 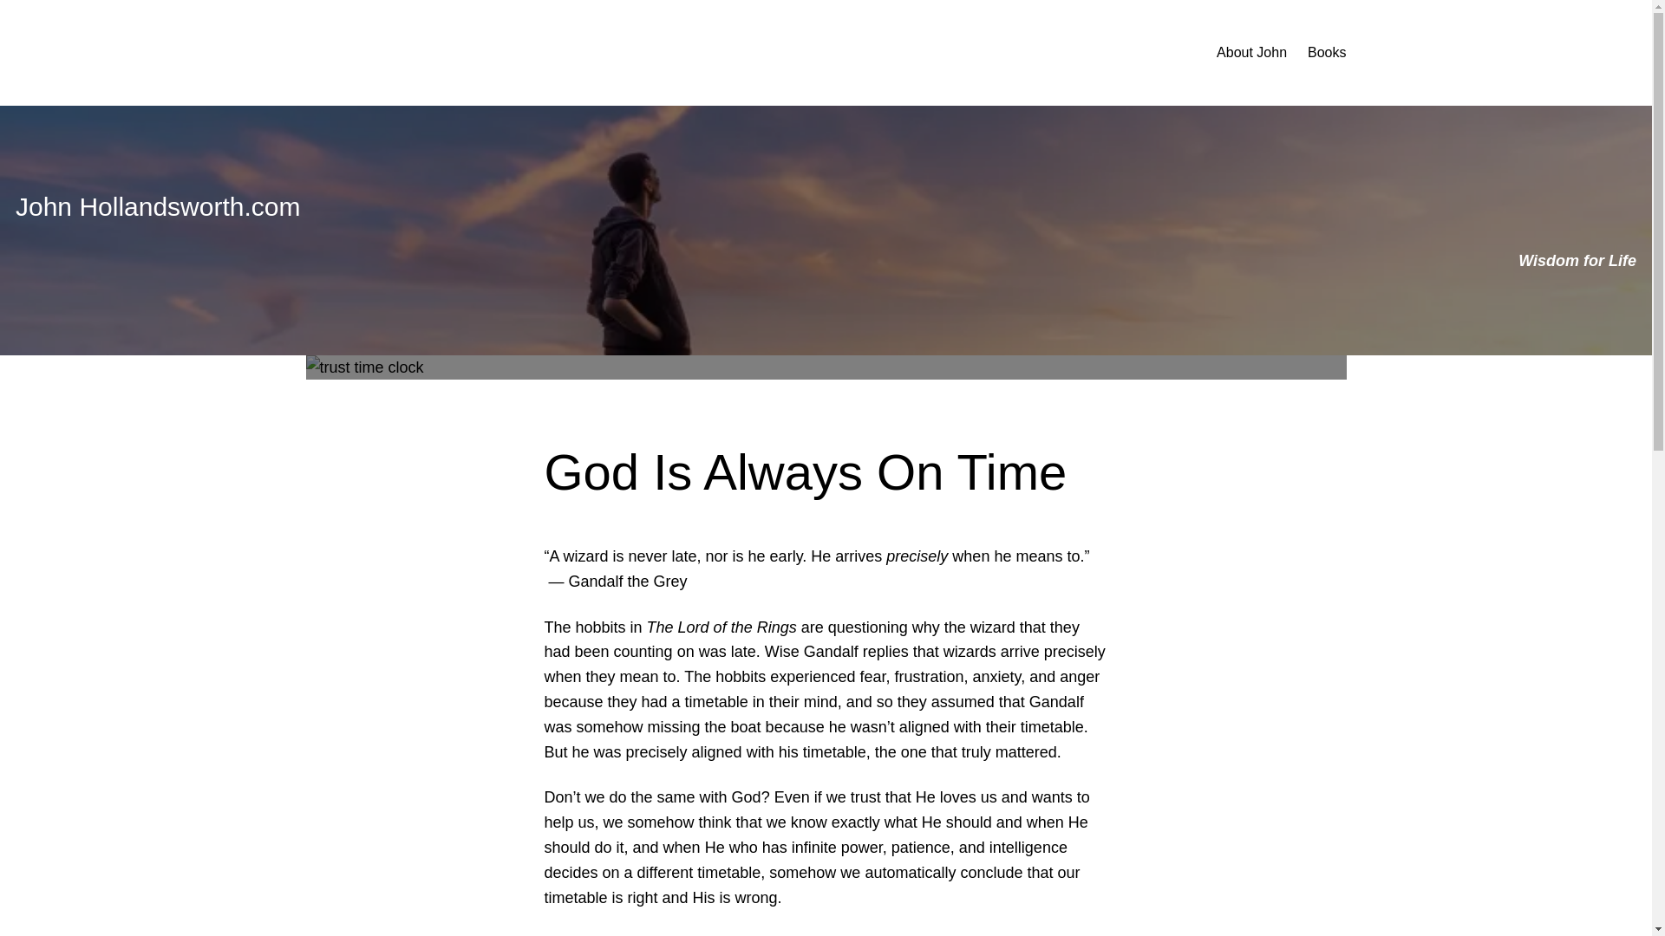 What do you see at coordinates (1252, 52) in the screenshot?
I see `About John` at bounding box center [1252, 52].